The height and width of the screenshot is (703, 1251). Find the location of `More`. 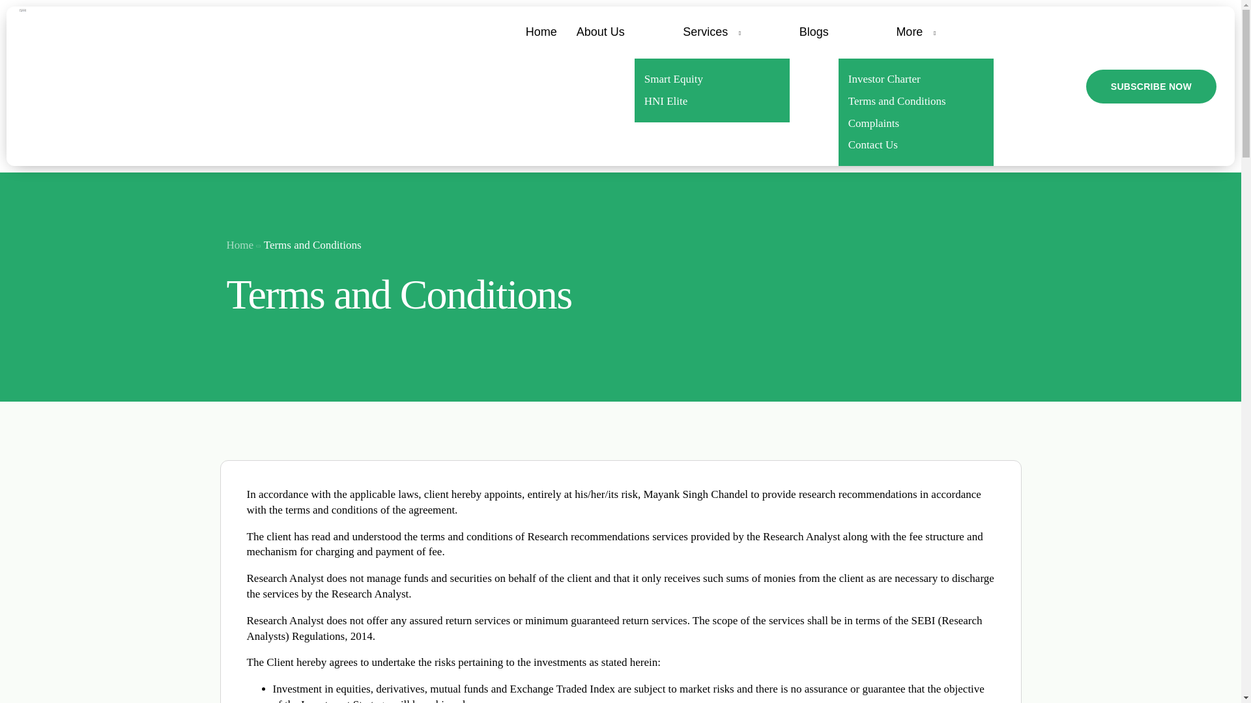

More is located at coordinates (915, 32).